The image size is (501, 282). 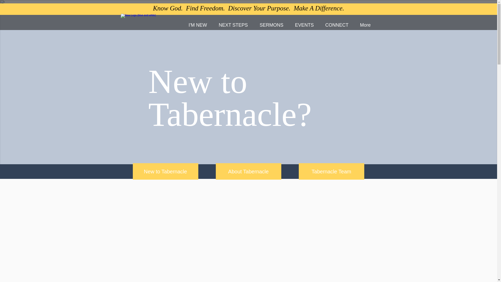 What do you see at coordinates (337, 25) in the screenshot?
I see `CONNECT` at bounding box center [337, 25].